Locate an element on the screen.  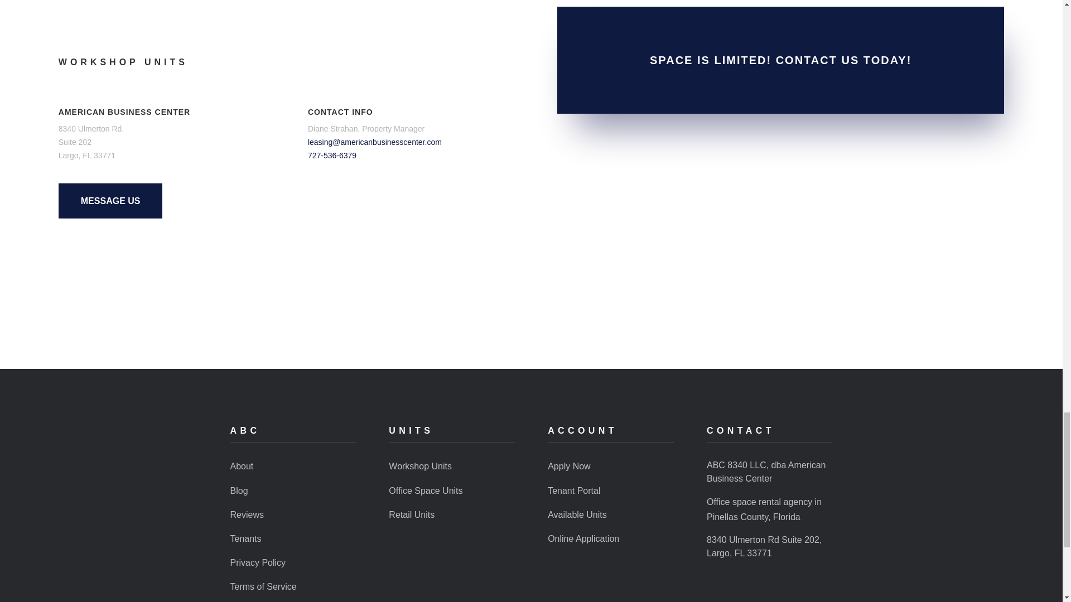
Privacy Policy is located at coordinates (258, 563).